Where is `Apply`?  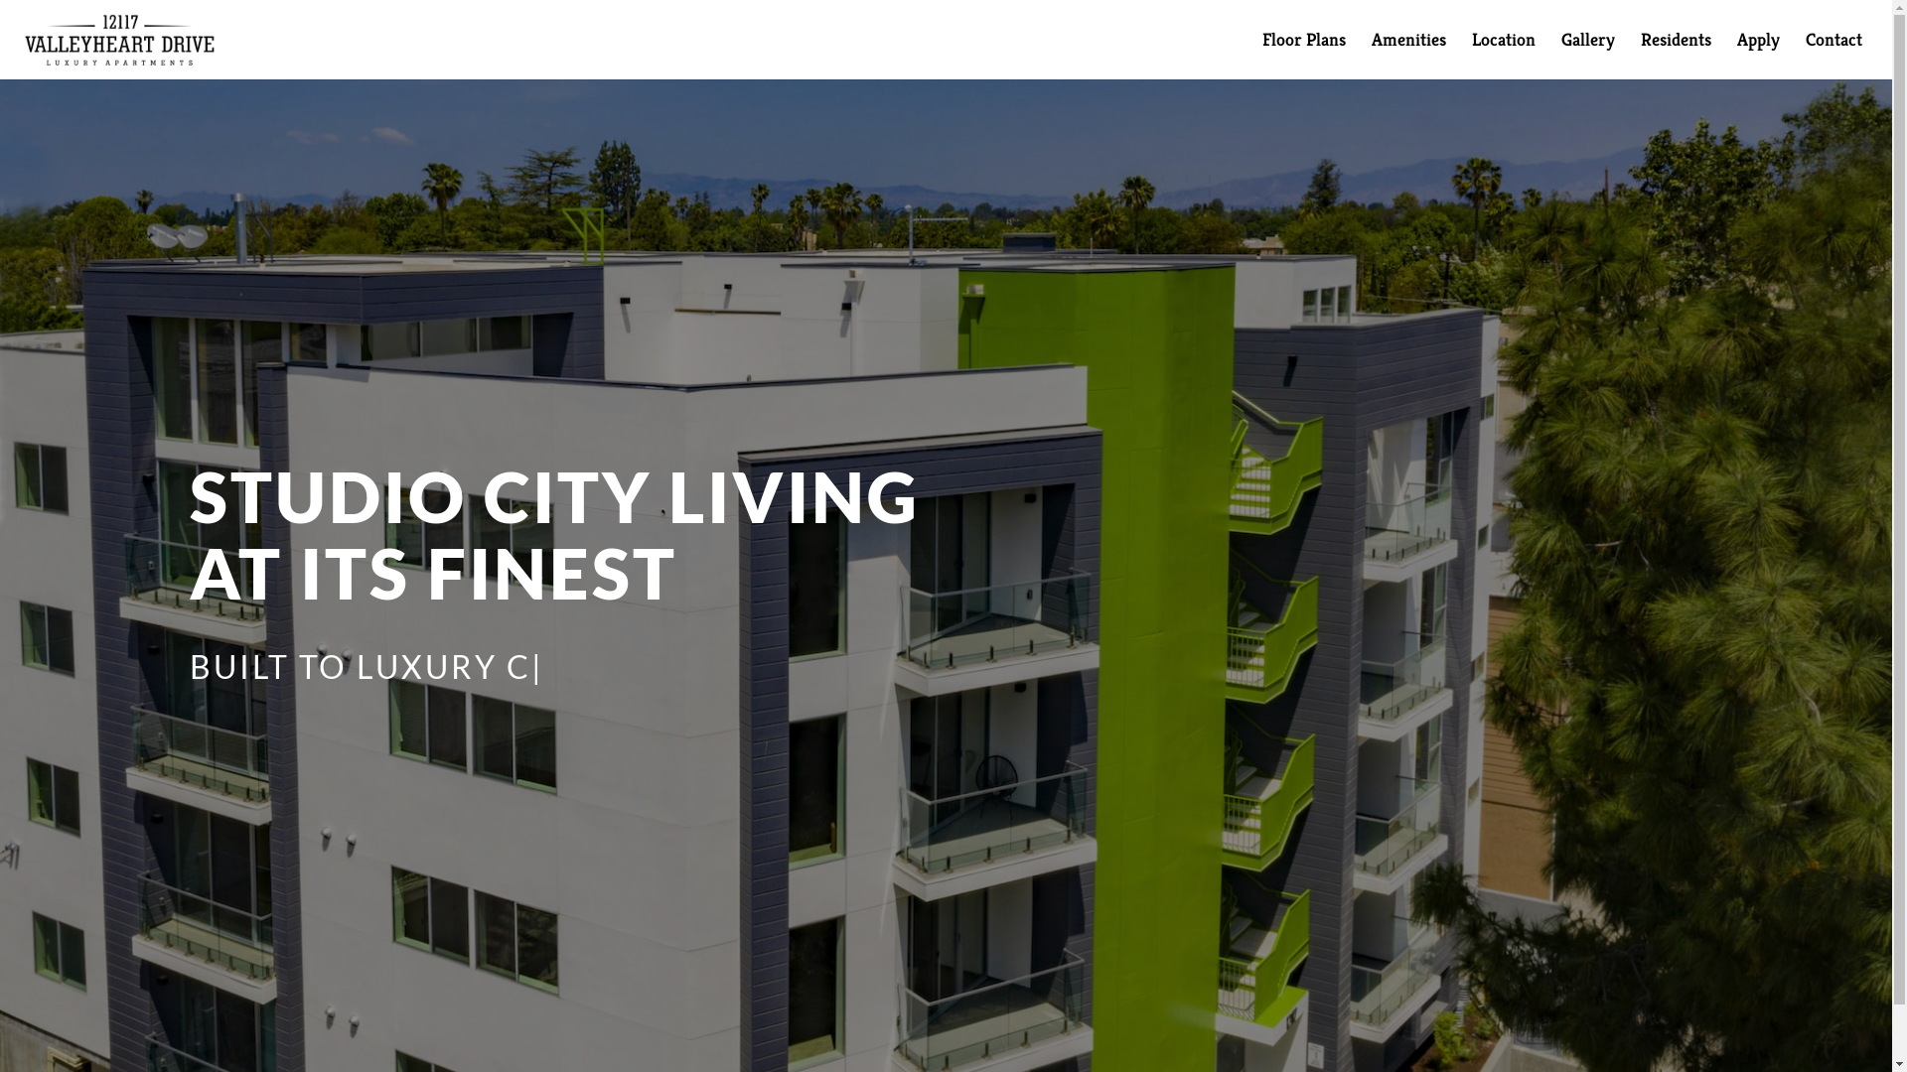
Apply is located at coordinates (1758, 56).